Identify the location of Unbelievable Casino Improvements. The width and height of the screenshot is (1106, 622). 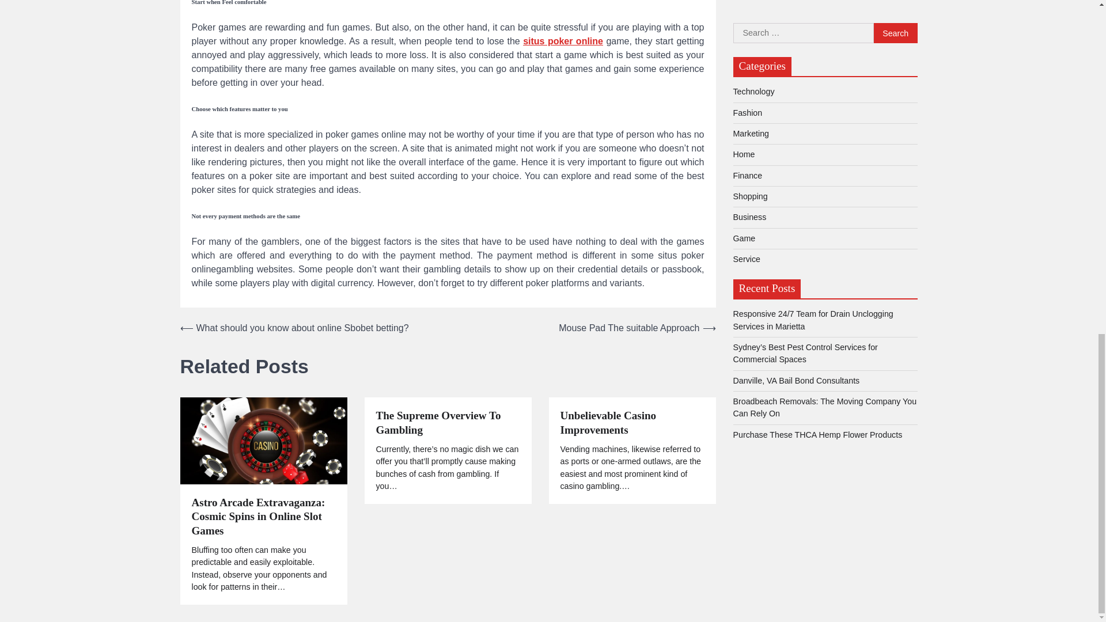
(631, 423).